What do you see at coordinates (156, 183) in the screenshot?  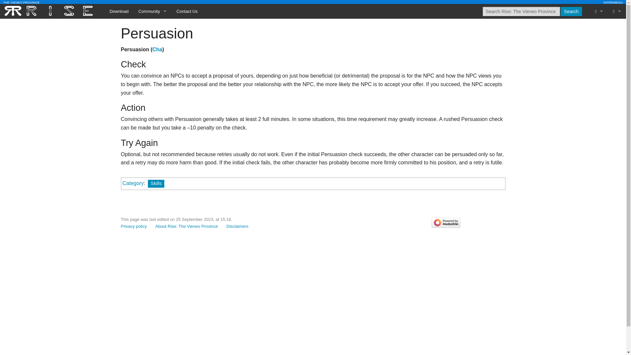 I see `Category:Skills` at bounding box center [156, 183].